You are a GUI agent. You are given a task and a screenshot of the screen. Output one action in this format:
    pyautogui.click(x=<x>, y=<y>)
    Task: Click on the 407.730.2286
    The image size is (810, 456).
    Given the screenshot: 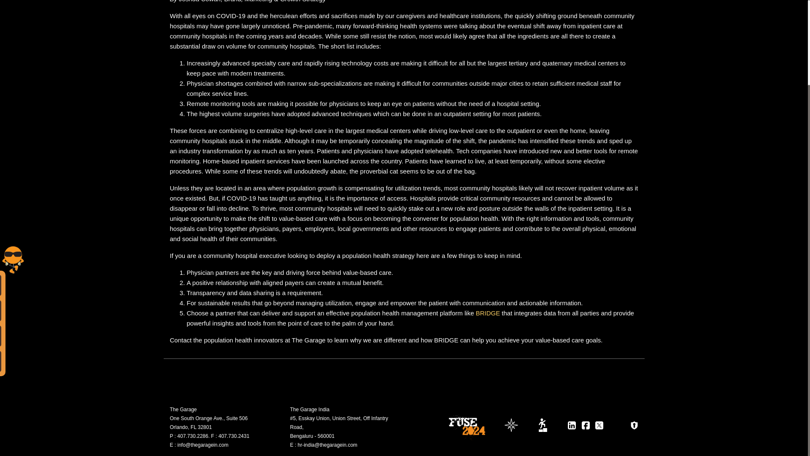 What is the action you would take?
    pyautogui.click(x=192, y=436)
    